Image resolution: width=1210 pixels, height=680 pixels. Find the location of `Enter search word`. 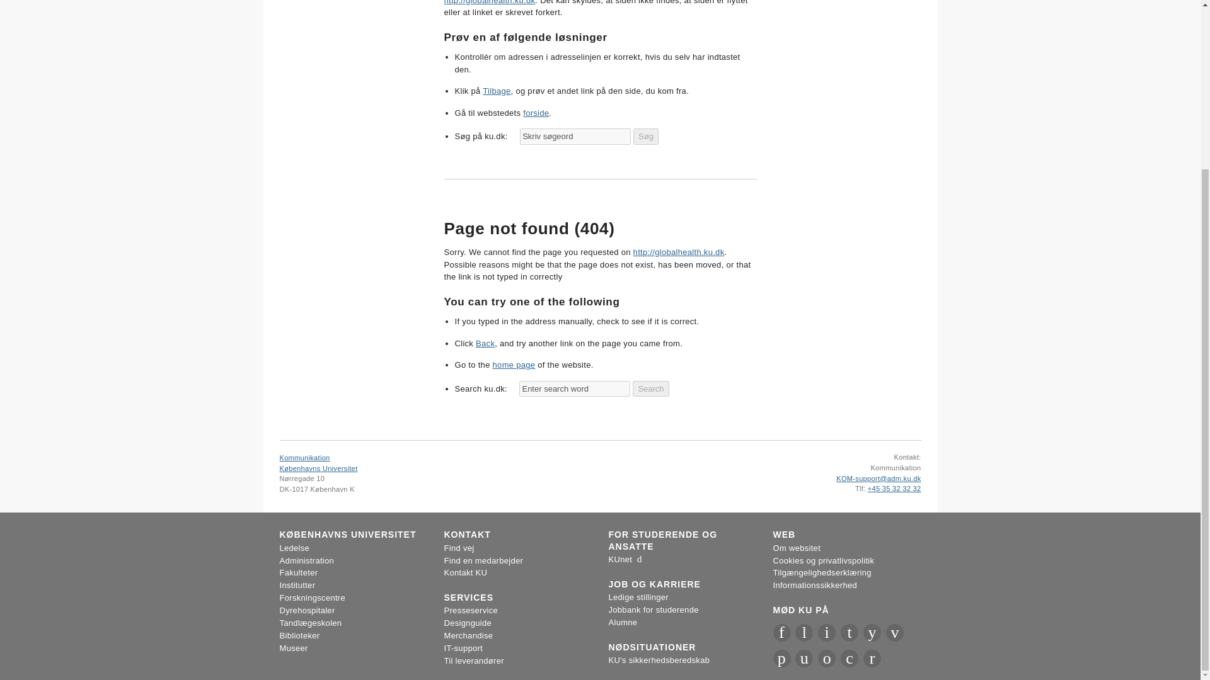

Enter search word is located at coordinates (575, 388).